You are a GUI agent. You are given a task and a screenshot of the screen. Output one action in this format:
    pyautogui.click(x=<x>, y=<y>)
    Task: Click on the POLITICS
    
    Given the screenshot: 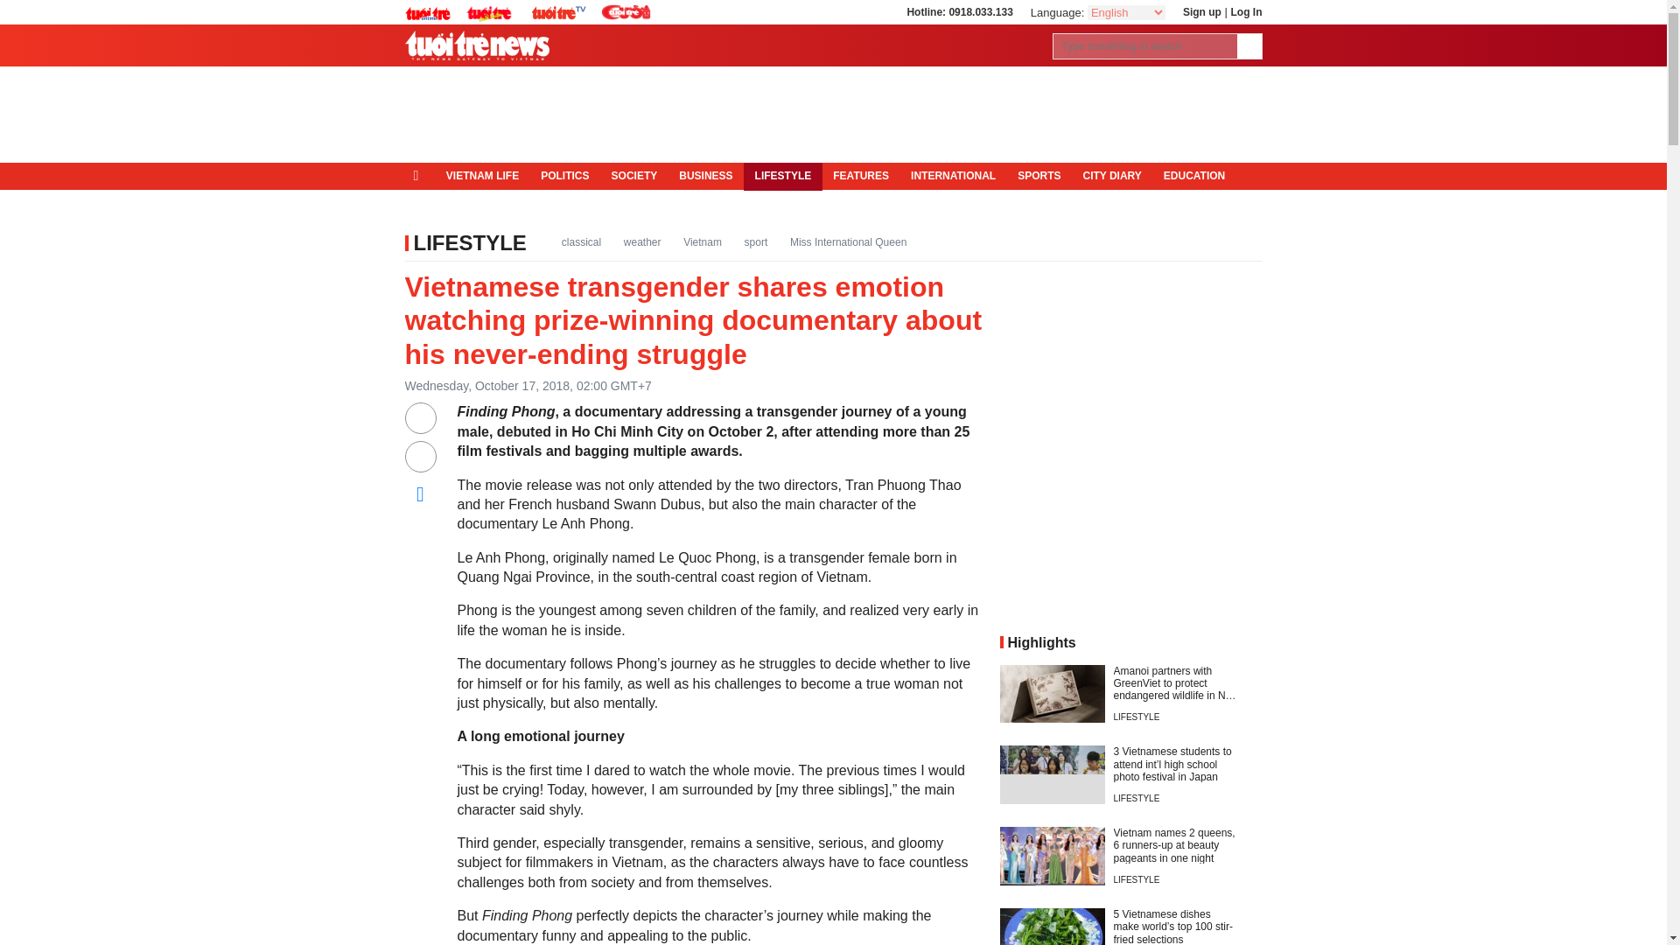 What is the action you would take?
    pyautogui.click(x=565, y=177)
    